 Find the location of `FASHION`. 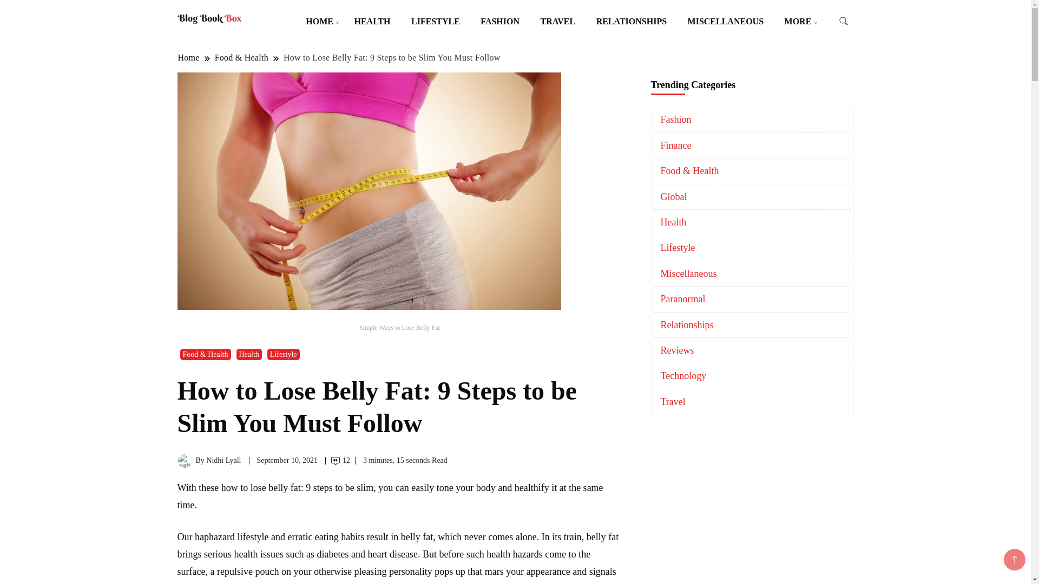

FASHION is located at coordinates (500, 21).